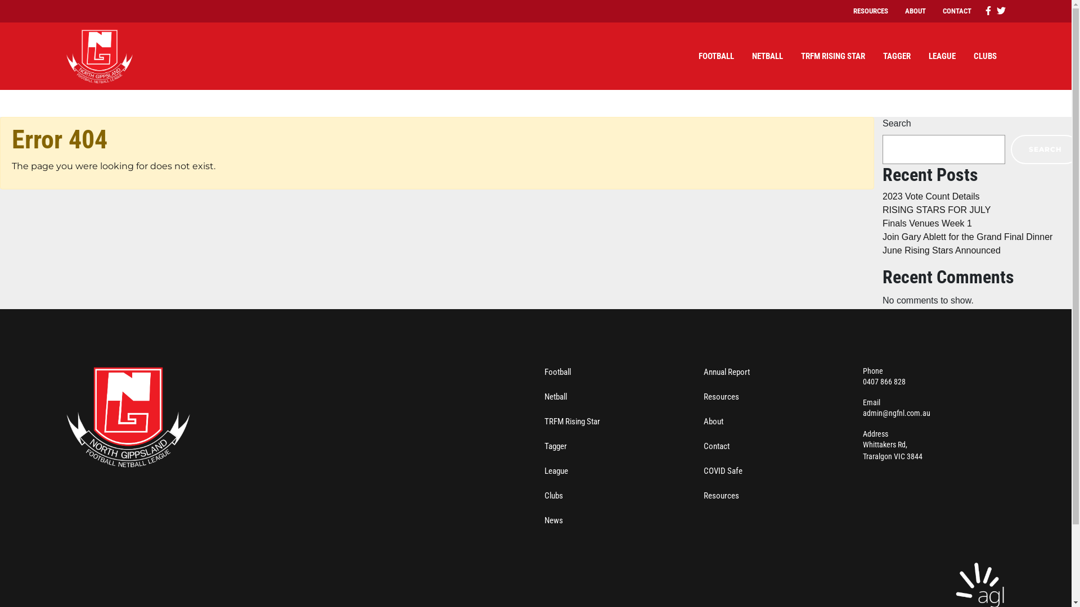 This screenshot has height=607, width=1080. What do you see at coordinates (927, 224) in the screenshot?
I see `Finals Venues Week 1` at bounding box center [927, 224].